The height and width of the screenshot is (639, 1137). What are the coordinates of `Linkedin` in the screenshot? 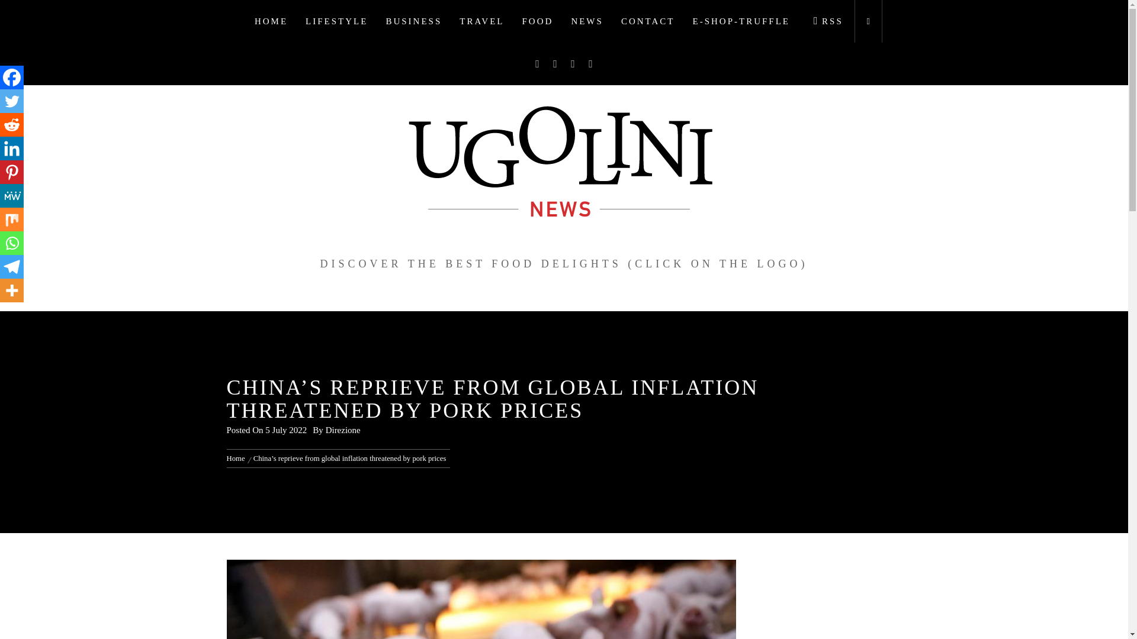 It's located at (12, 149).